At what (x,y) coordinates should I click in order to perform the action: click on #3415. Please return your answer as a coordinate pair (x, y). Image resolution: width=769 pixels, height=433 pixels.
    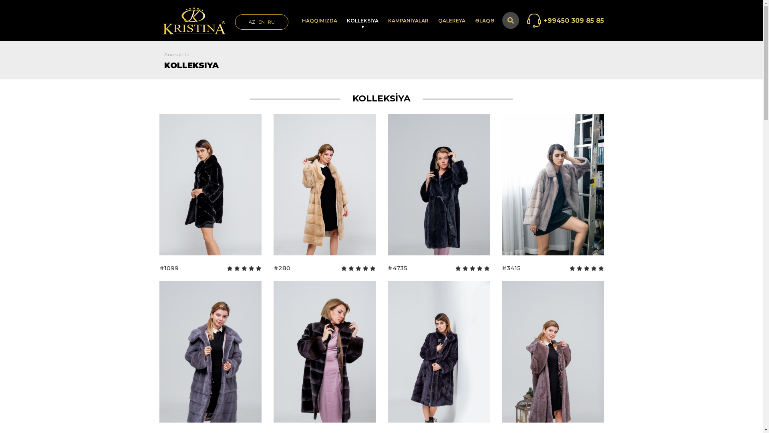
    Looking at the image, I should click on (553, 197).